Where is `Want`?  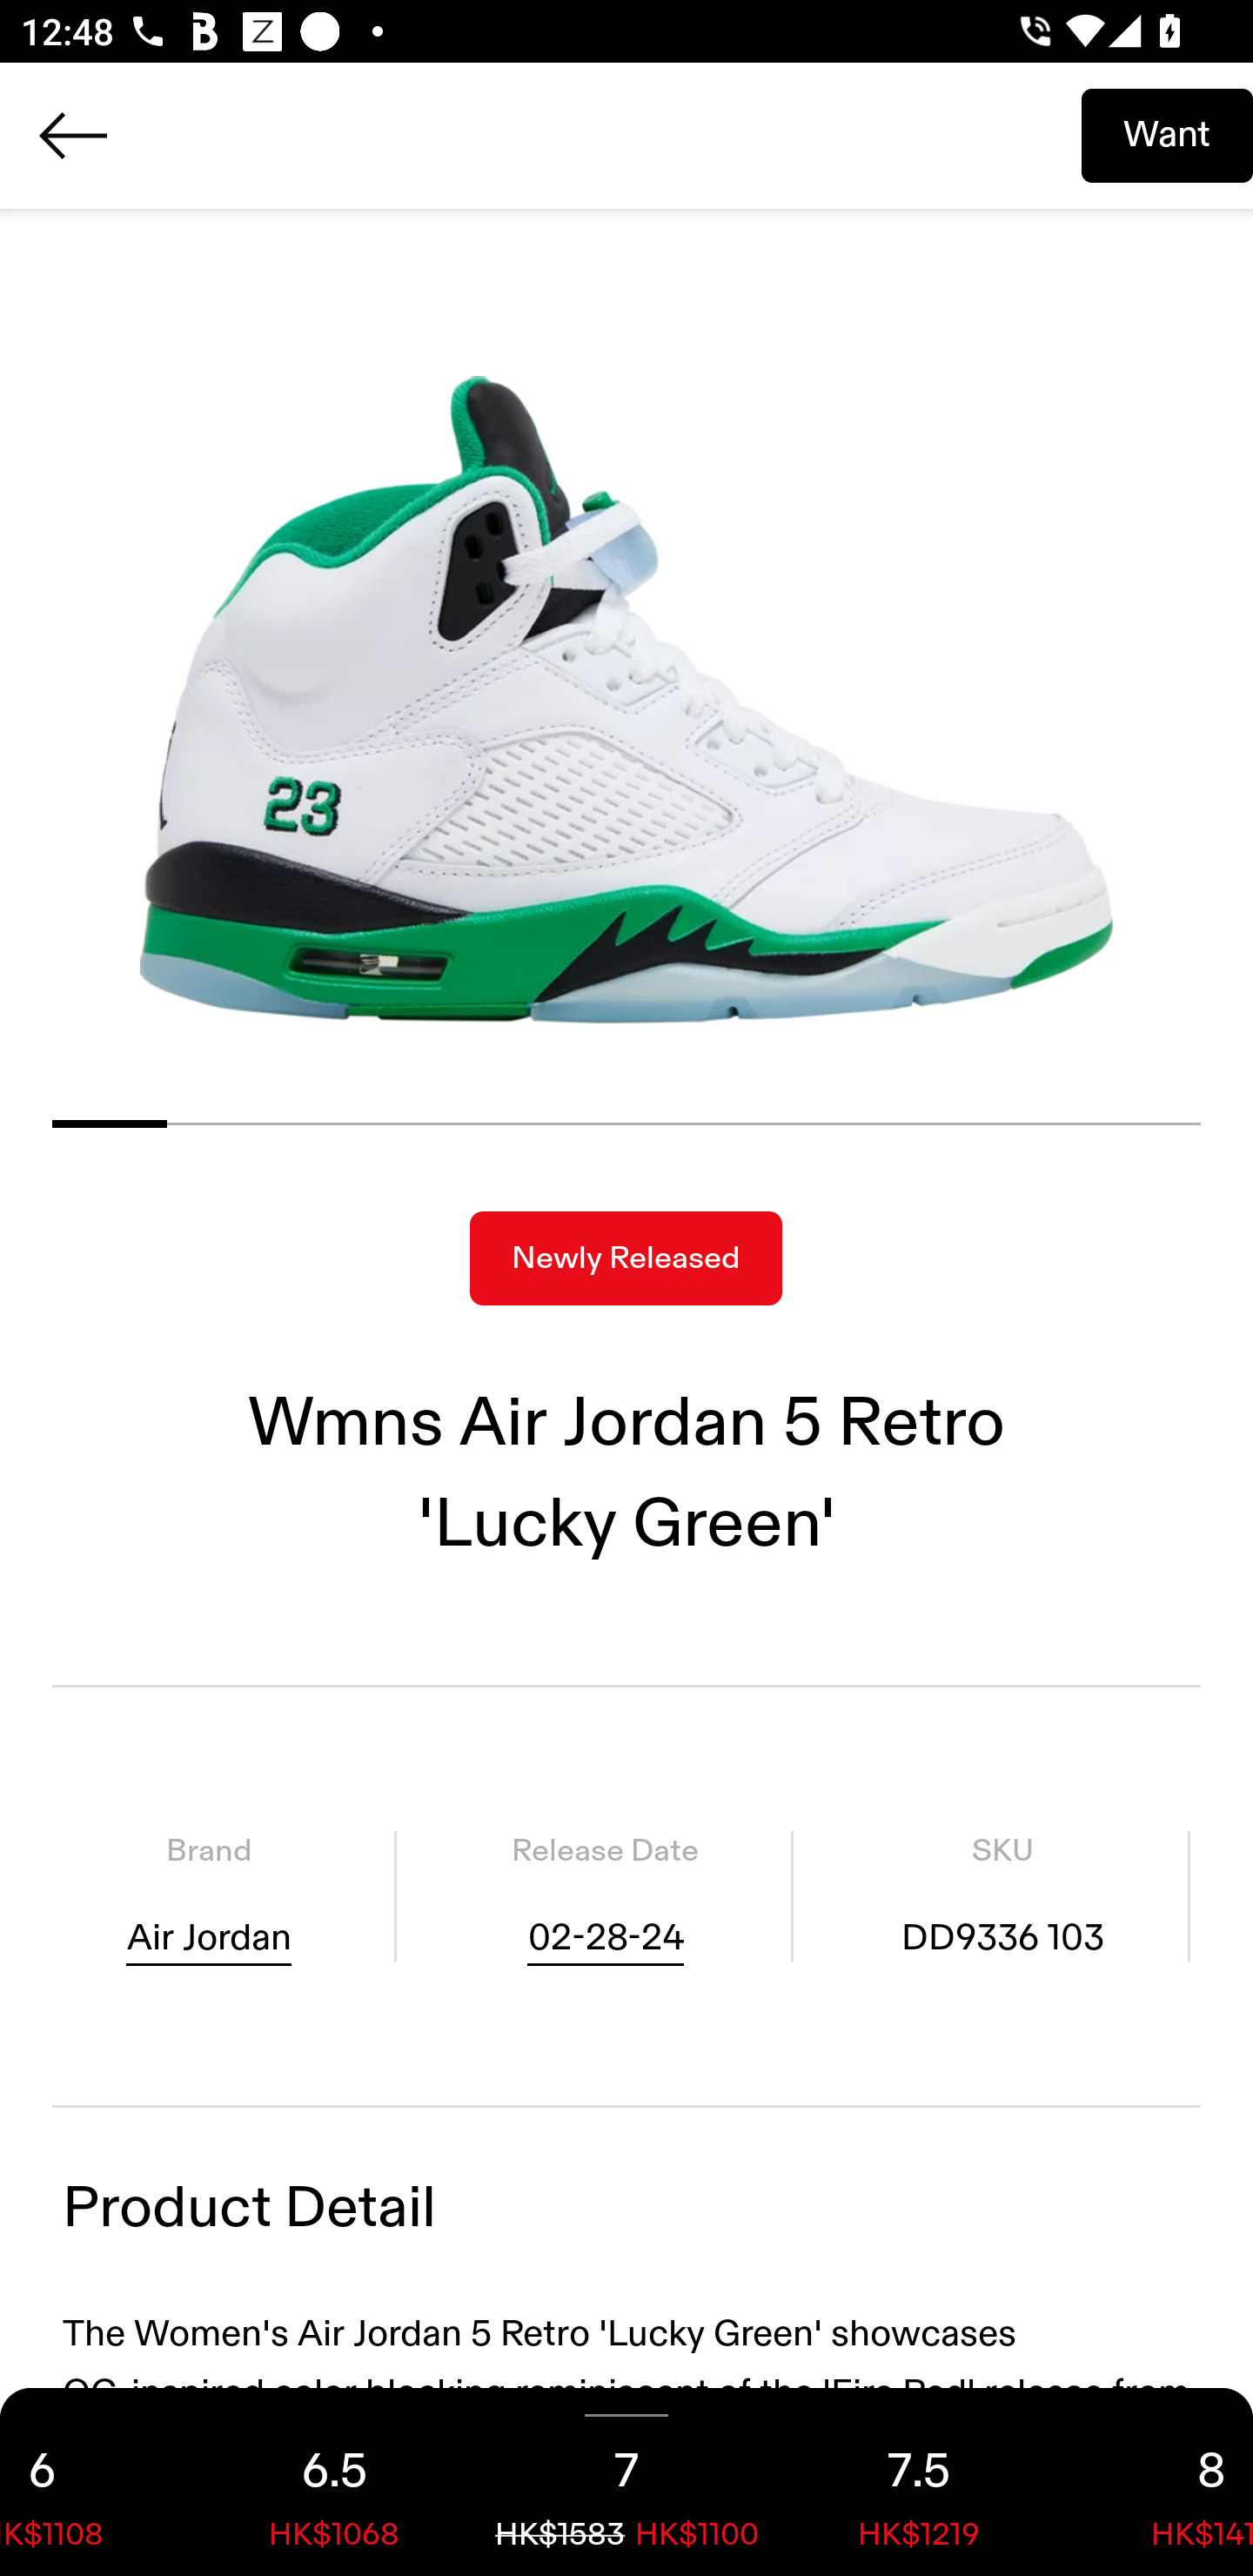
Want is located at coordinates (1167, 135).